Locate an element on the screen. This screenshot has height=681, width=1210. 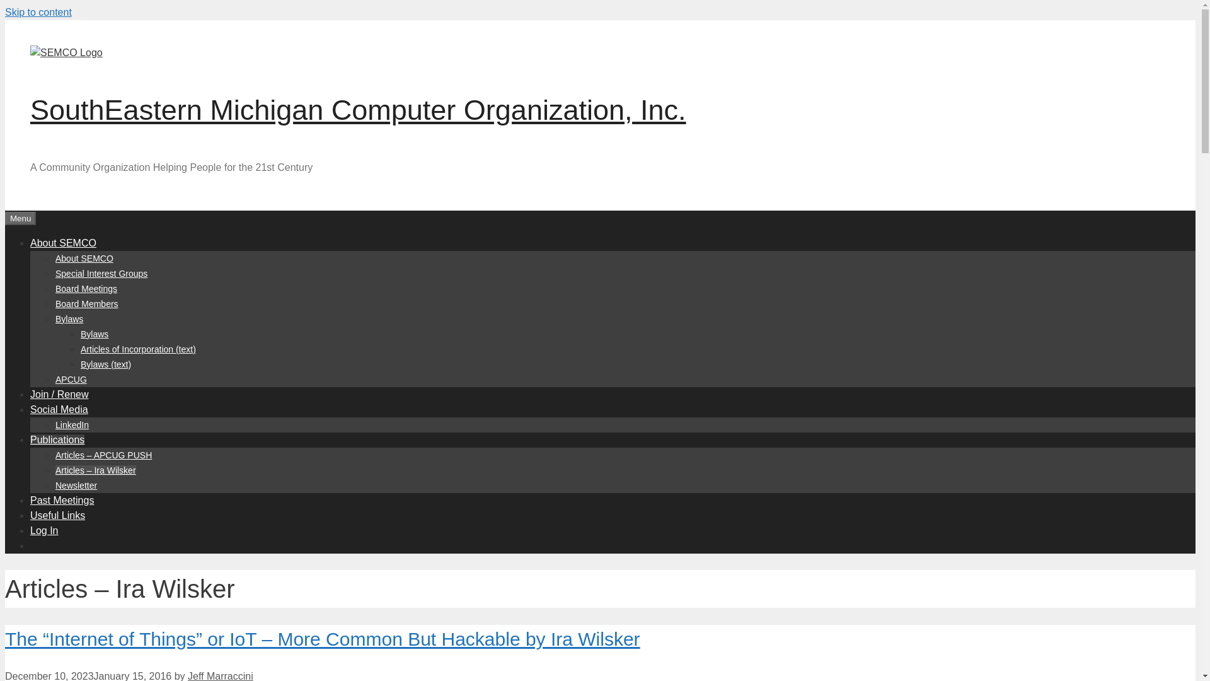
Board Meetings is located at coordinates (86, 289).